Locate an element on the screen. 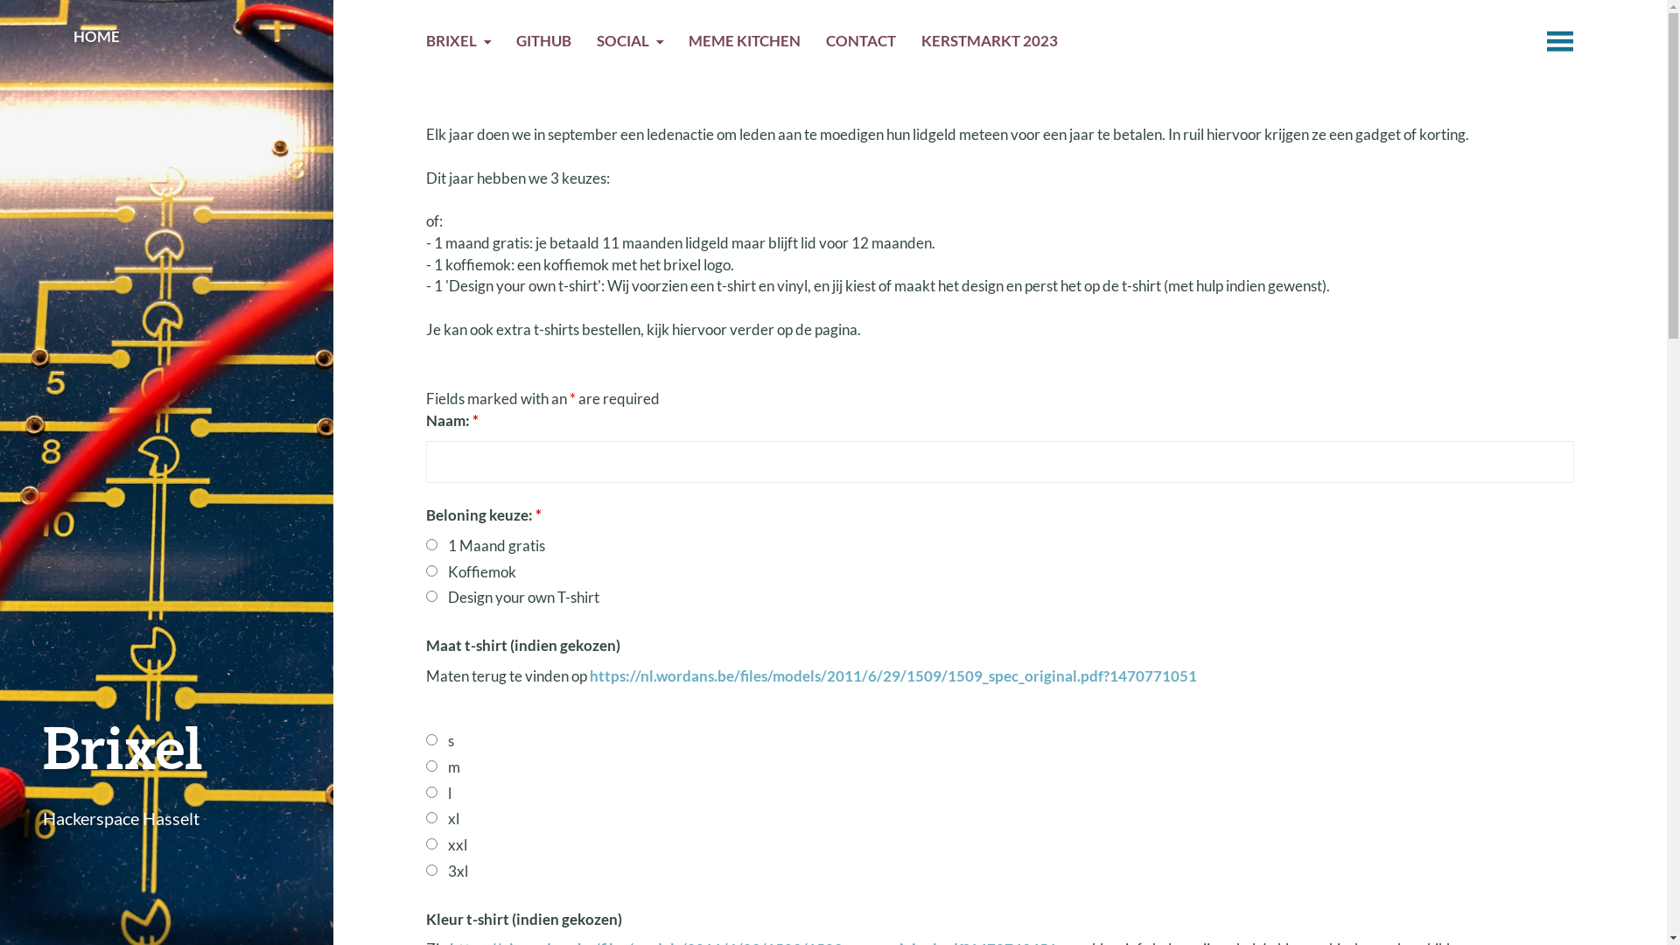  BRIXEL is located at coordinates (458, 44).